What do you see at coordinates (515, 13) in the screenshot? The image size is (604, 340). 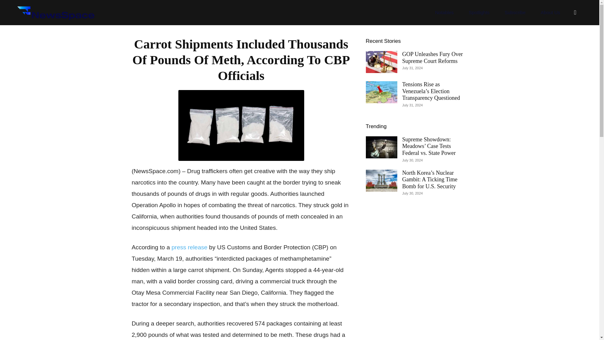 I see `Subscribe` at bounding box center [515, 13].